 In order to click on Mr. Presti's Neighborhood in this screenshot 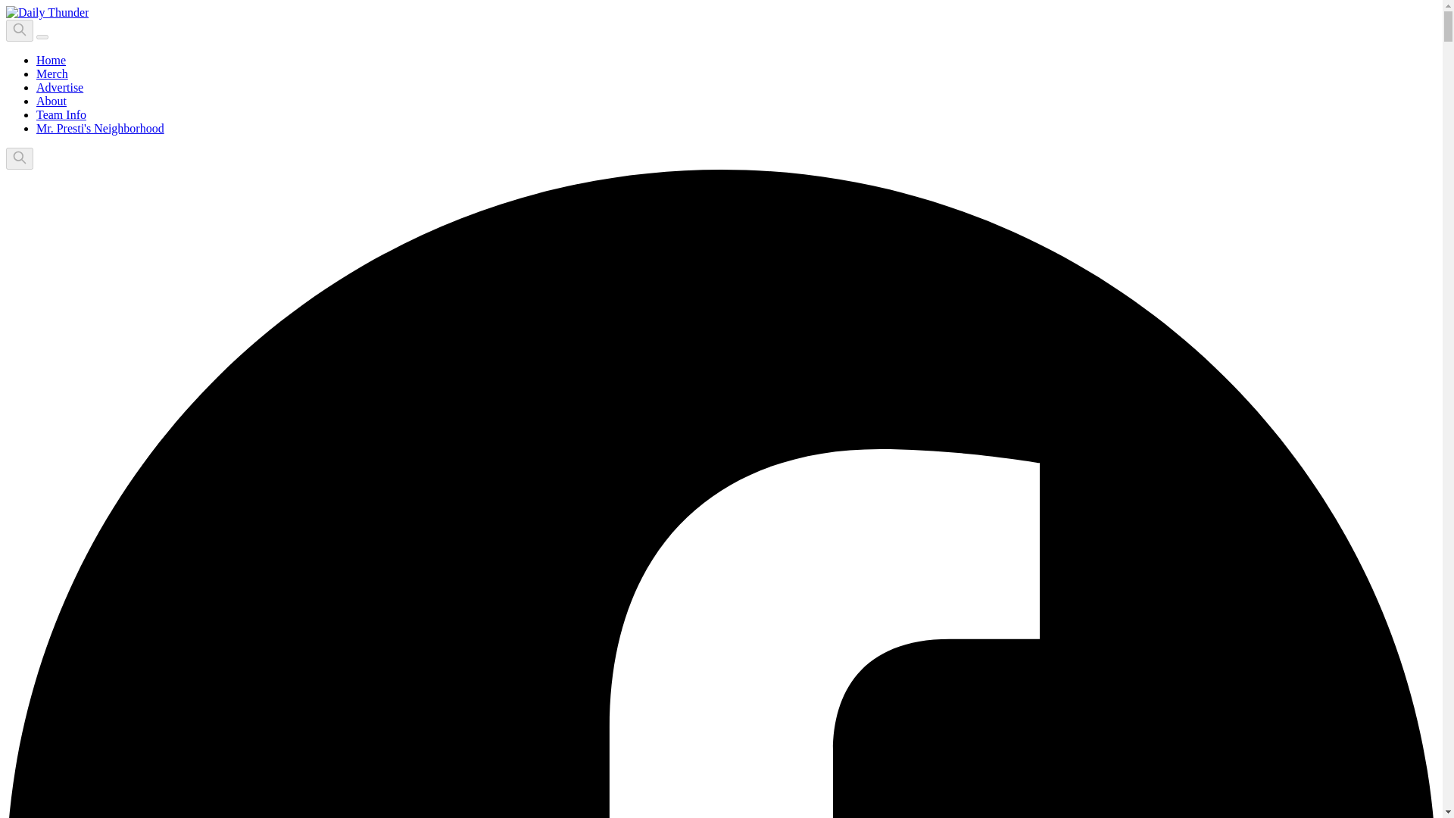, I will do `click(100, 128)`.